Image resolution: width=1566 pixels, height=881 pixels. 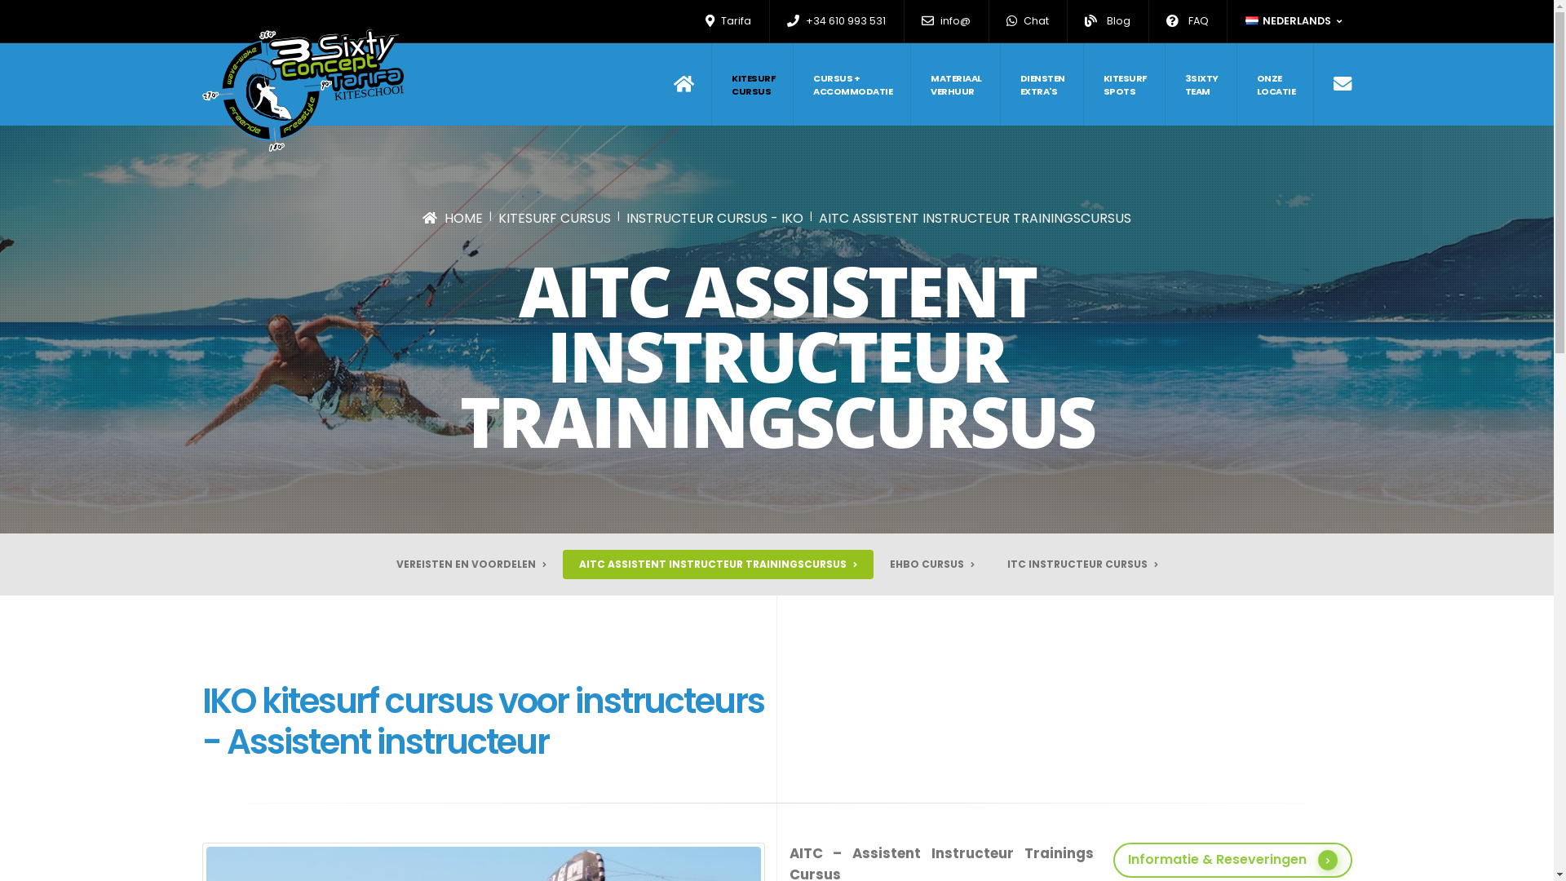 I want to click on DIENSTEN EXTRA'S, so click(x=1042, y=85).